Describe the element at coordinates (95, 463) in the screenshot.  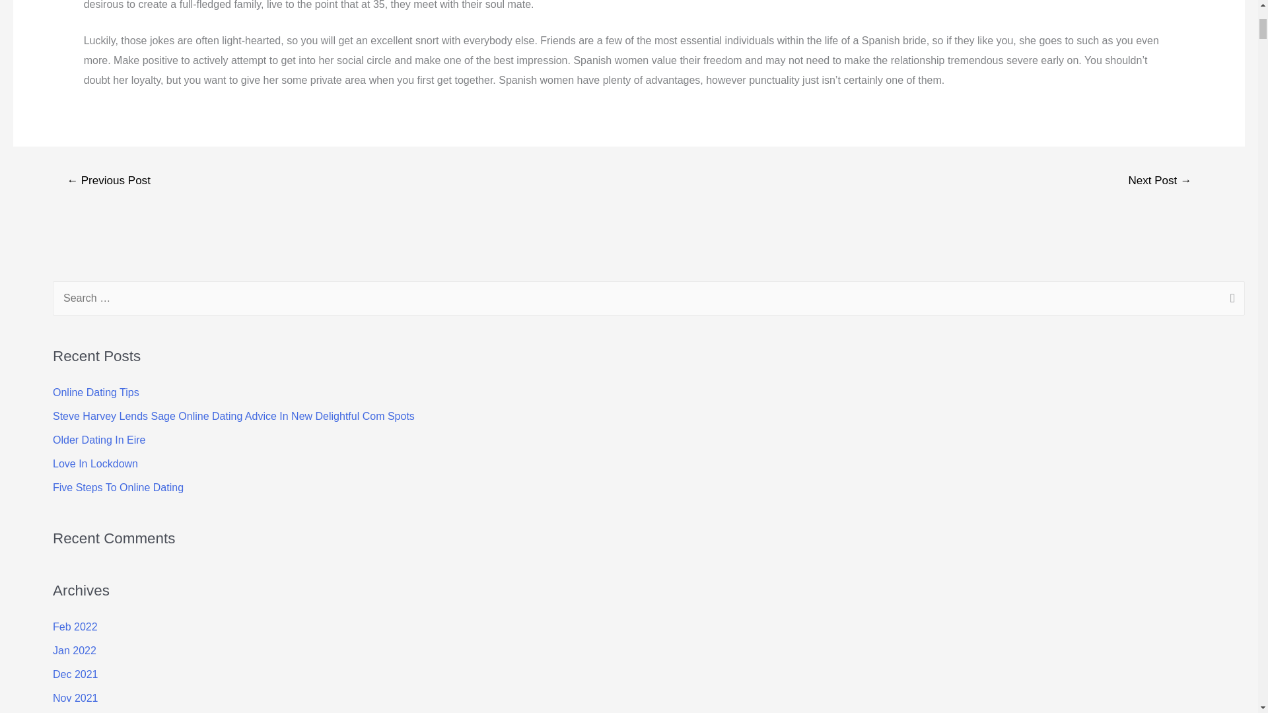
I see `Love In Lockdown` at that location.